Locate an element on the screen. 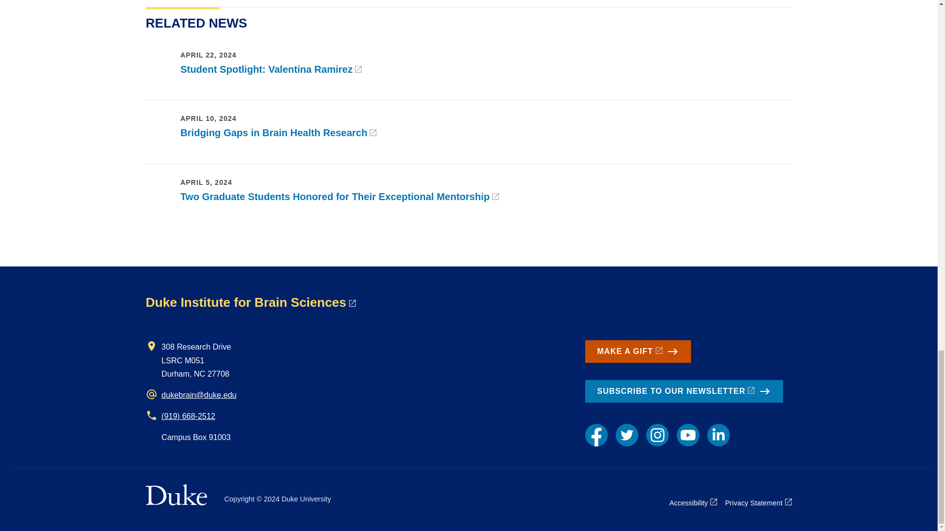 Image resolution: width=945 pixels, height=531 pixels. Instagram link is located at coordinates (658, 435).